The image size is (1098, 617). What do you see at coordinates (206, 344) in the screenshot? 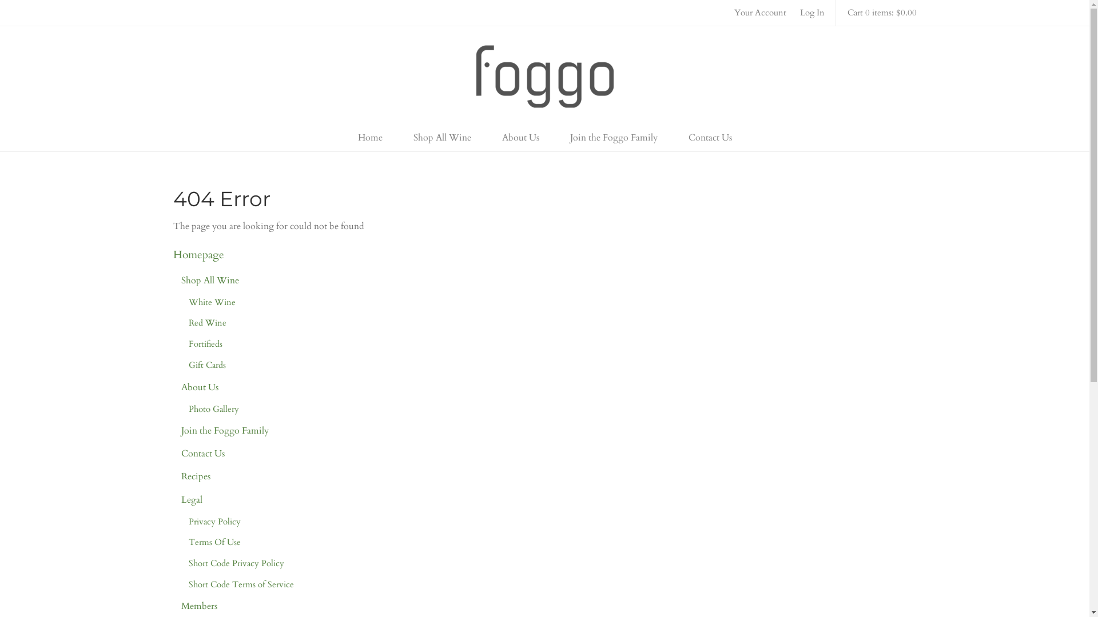
I see `Fortifieds` at bounding box center [206, 344].